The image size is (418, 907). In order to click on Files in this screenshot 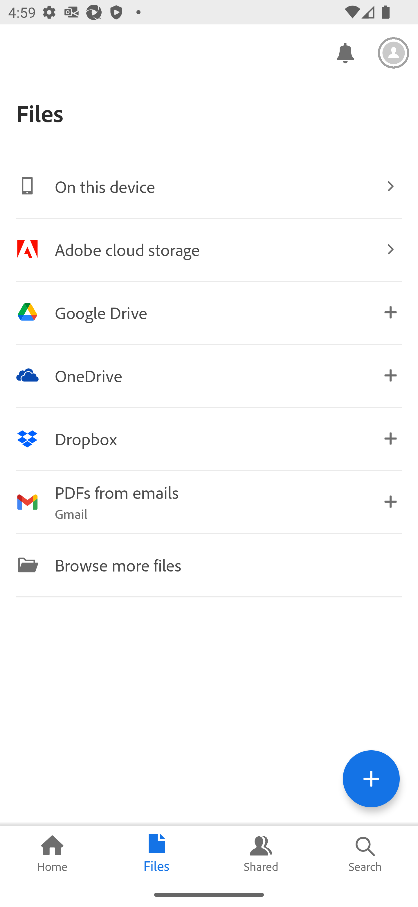, I will do `click(157, 854)`.